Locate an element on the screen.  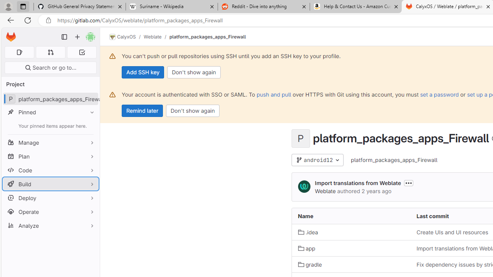
Pplatform_packages_apps_Firewall is located at coordinates (50, 99).